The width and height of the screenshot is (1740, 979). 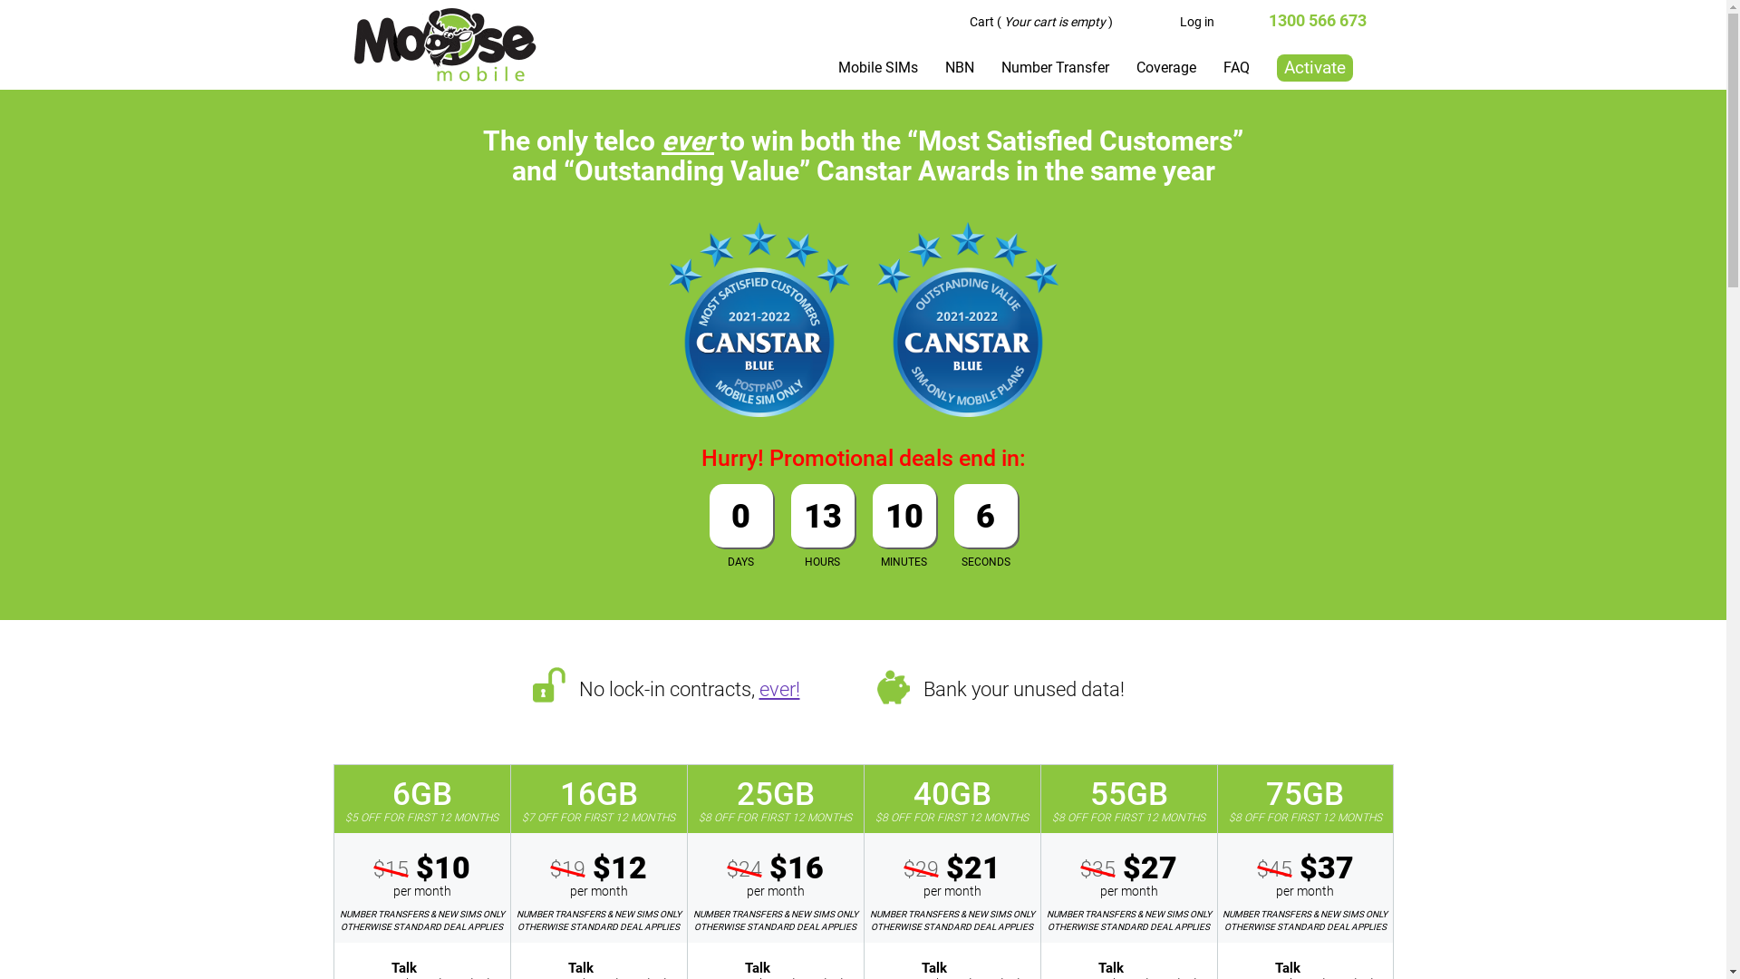 What do you see at coordinates (1055, 68) in the screenshot?
I see `Number Transfer` at bounding box center [1055, 68].